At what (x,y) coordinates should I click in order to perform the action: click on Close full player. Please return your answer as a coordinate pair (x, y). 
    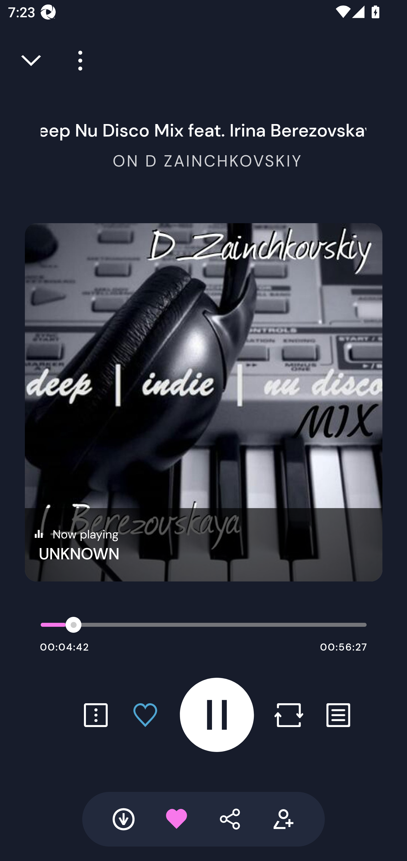
    Looking at the image, I should click on (32, 61).